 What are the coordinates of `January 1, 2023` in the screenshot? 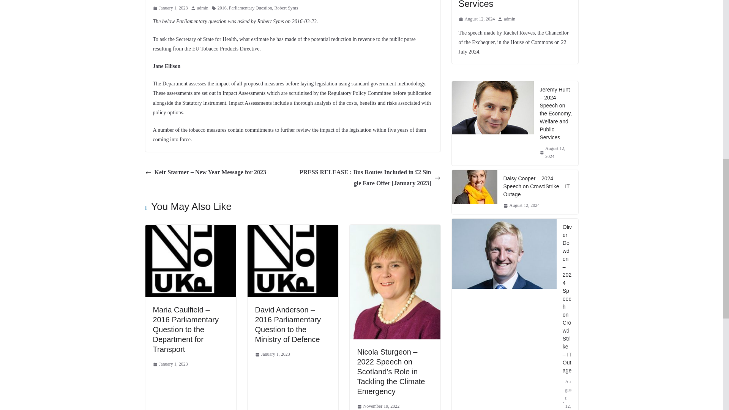 It's located at (170, 8).